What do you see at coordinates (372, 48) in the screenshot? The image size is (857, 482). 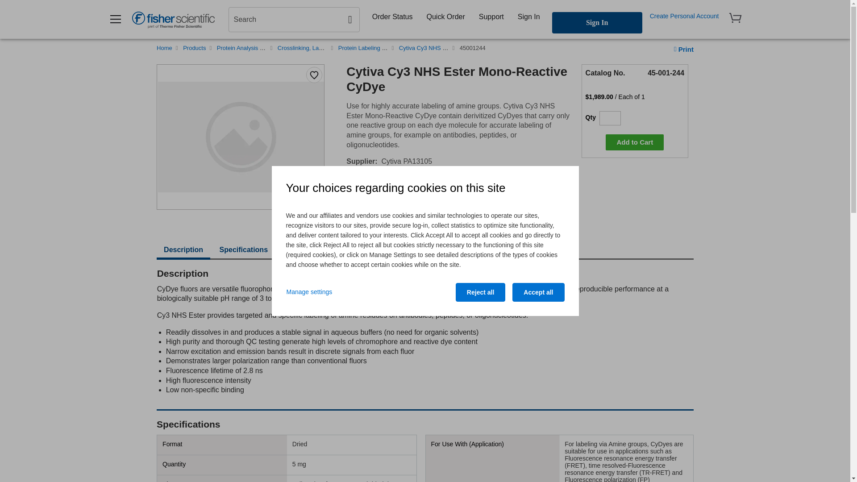 I see `Protein Labeling Reagents` at bounding box center [372, 48].